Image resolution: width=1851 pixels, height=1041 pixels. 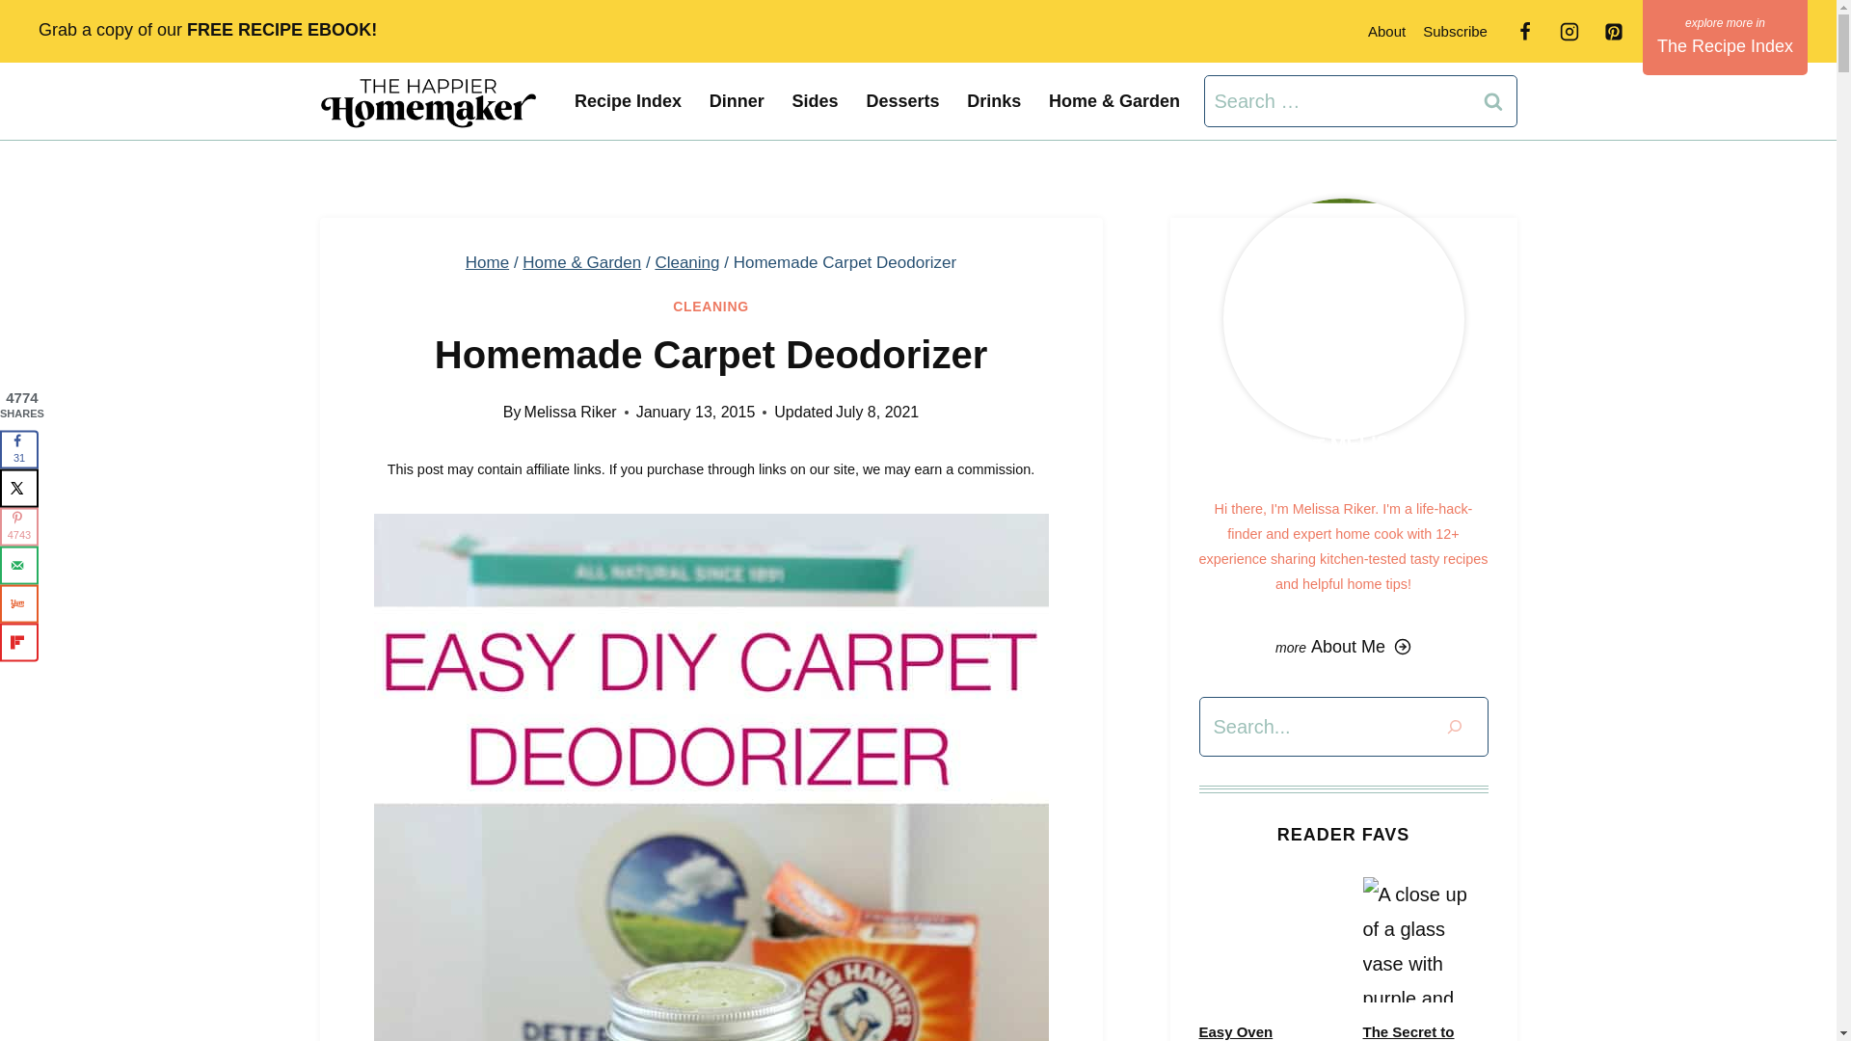 I want to click on Cleaning, so click(x=686, y=262).